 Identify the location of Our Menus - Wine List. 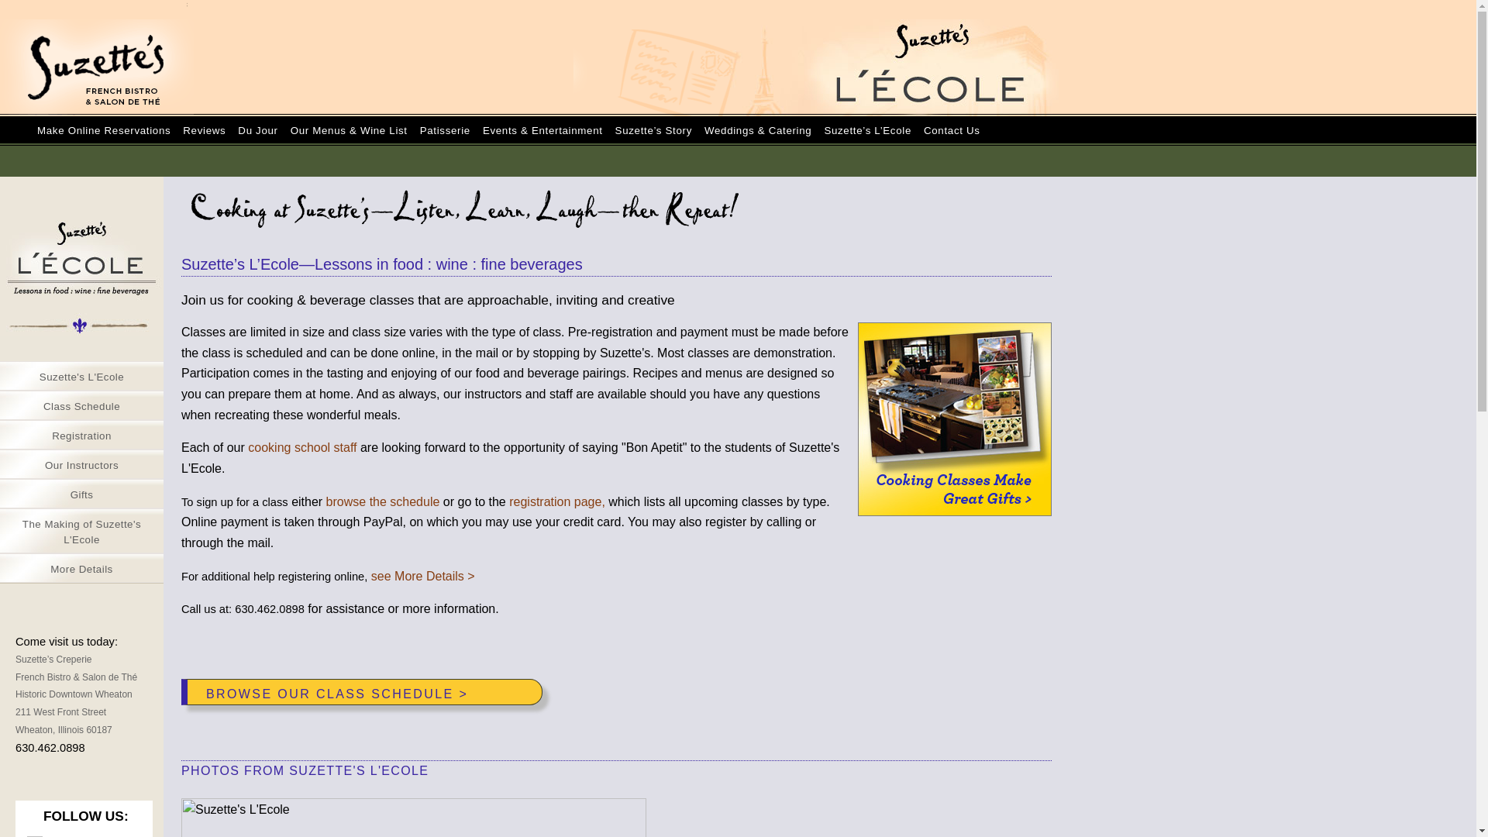
(349, 157).